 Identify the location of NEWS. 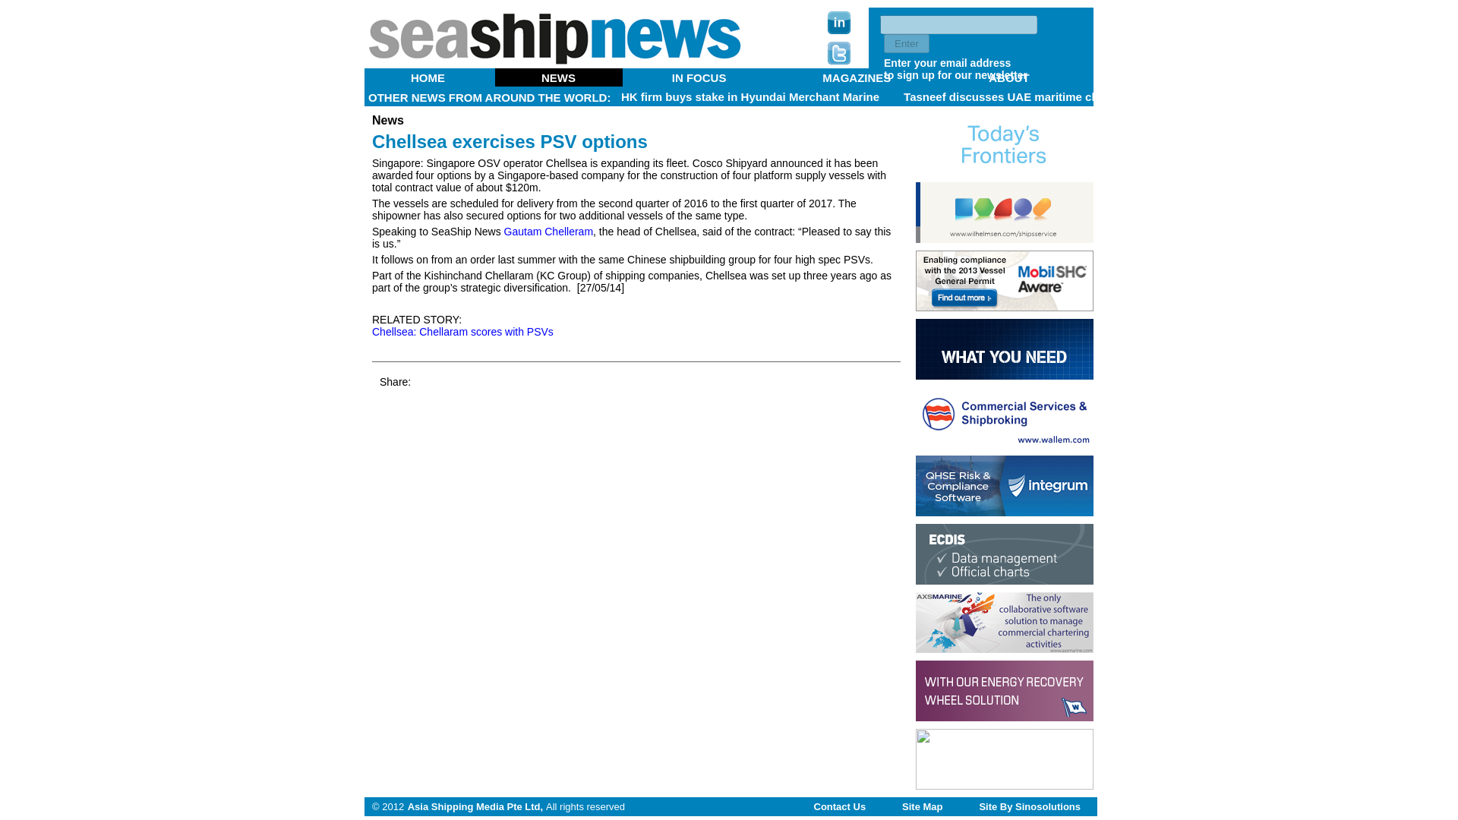
(559, 77).